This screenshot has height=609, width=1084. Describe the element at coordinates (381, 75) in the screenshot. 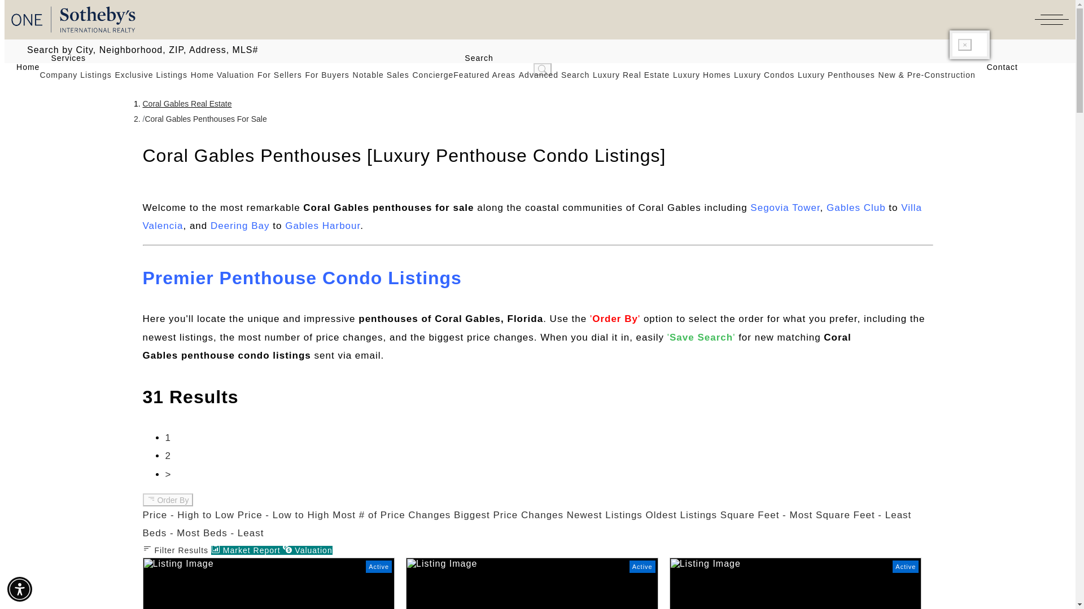

I see `Notable Sales` at that location.